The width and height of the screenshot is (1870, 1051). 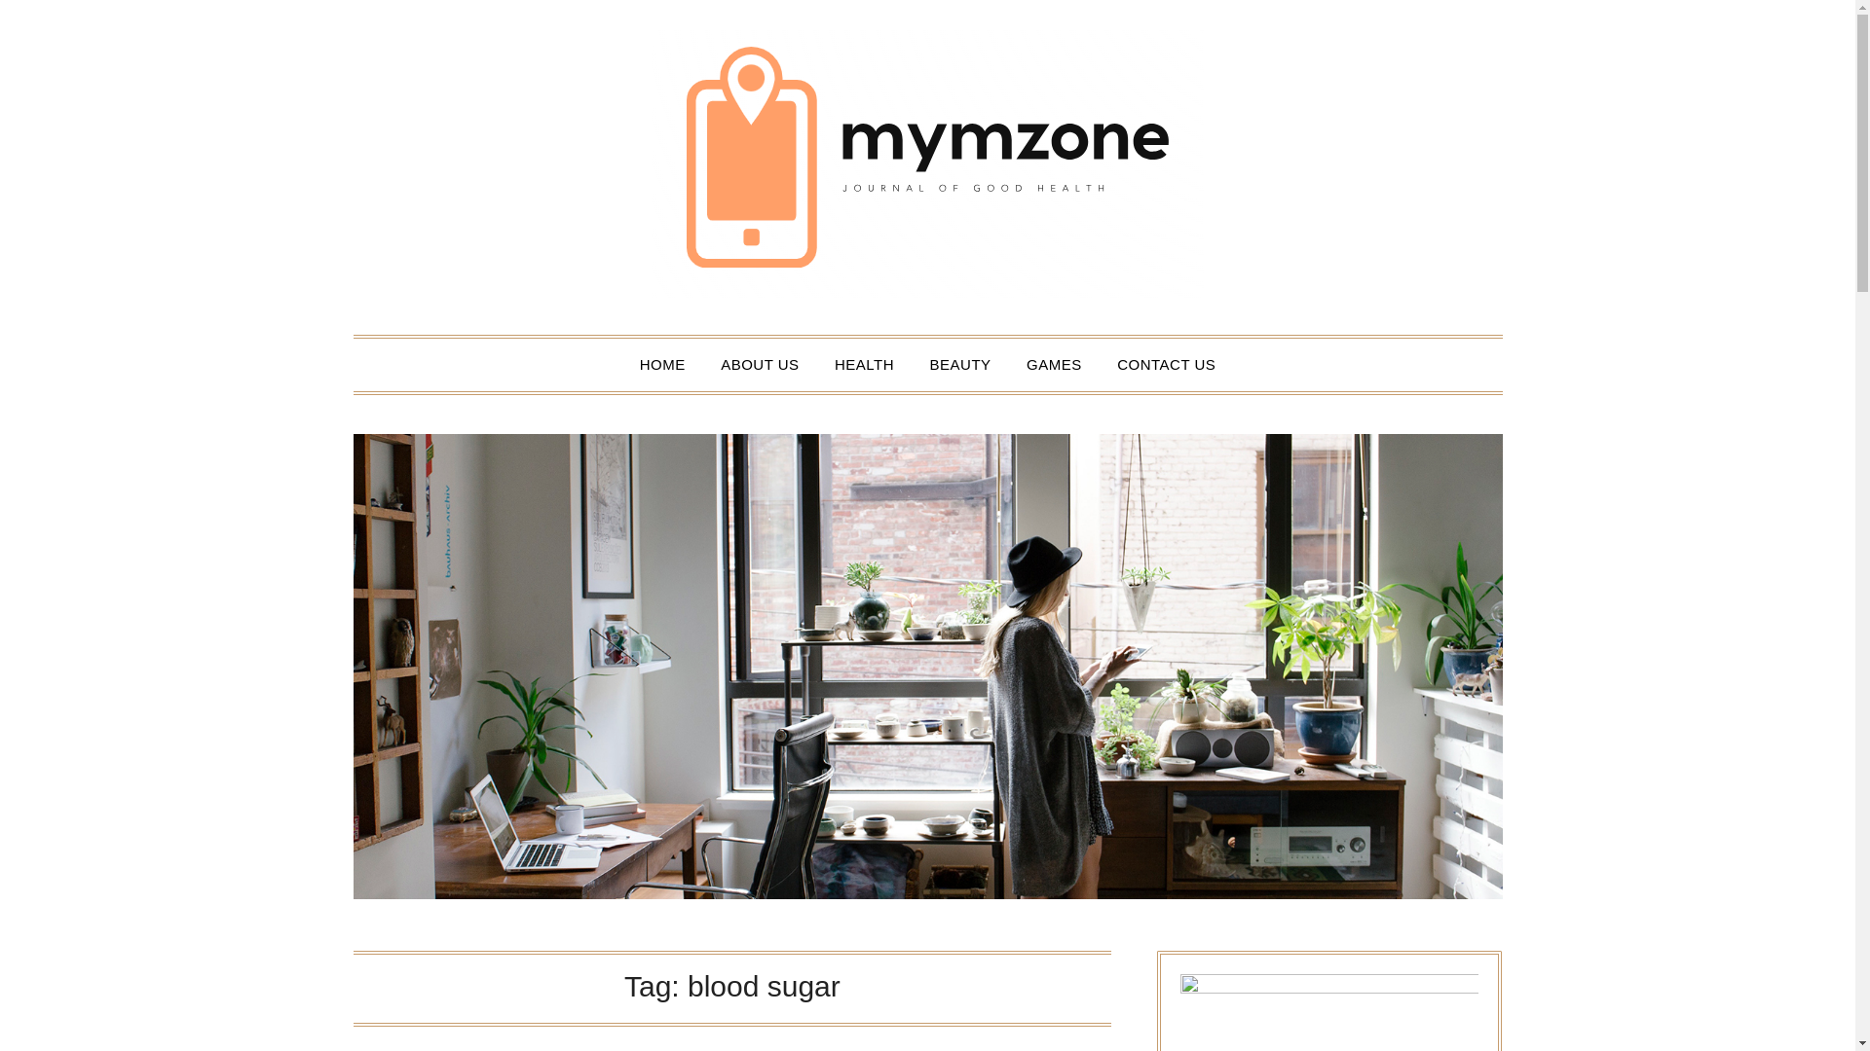 I want to click on BEAUTY, so click(x=960, y=364).